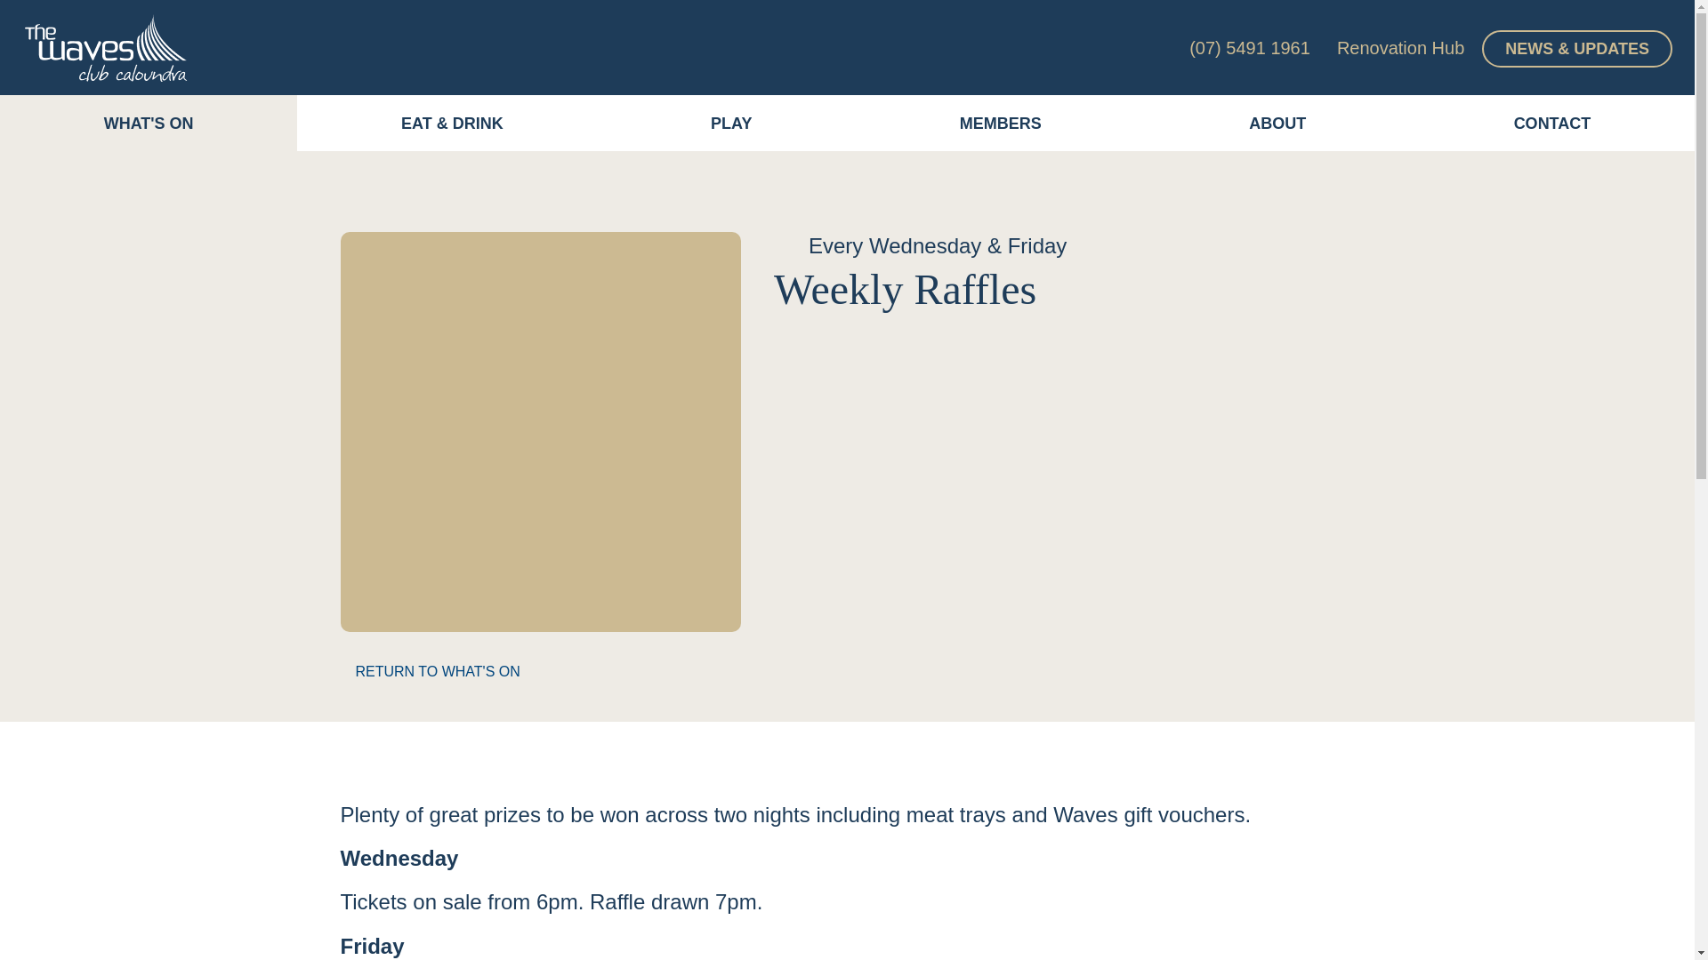 The height and width of the screenshot is (960, 1708). What do you see at coordinates (1277, 123) in the screenshot?
I see `ABOUT` at bounding box center [1277, 123].